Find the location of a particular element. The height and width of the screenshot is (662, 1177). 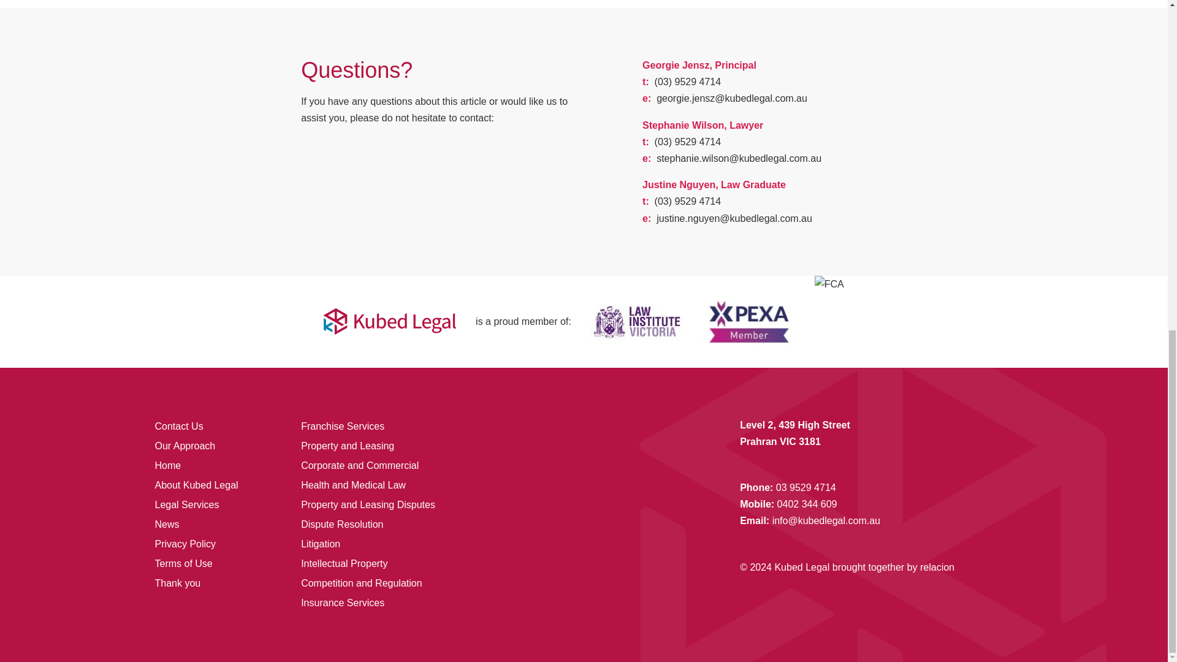

Property and Leasing Disputes is located at coordinates (368, 504).